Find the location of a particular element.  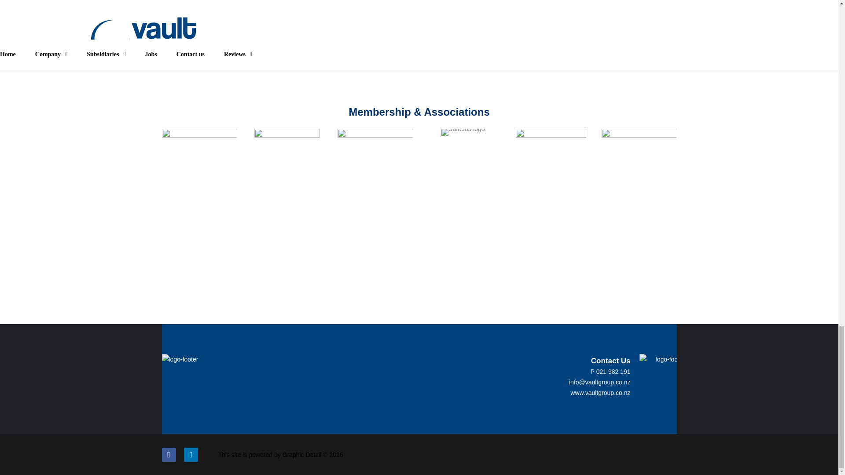

ministry is located at coordinates (639, 142).